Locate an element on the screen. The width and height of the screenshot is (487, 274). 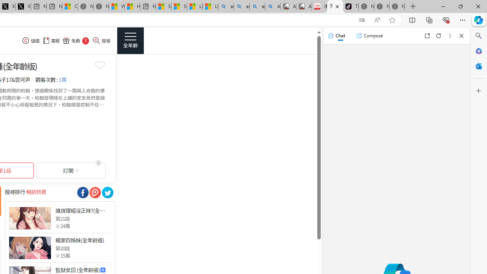
Amazon Echo Robot - Search Images is located at coordinates (273, 7).